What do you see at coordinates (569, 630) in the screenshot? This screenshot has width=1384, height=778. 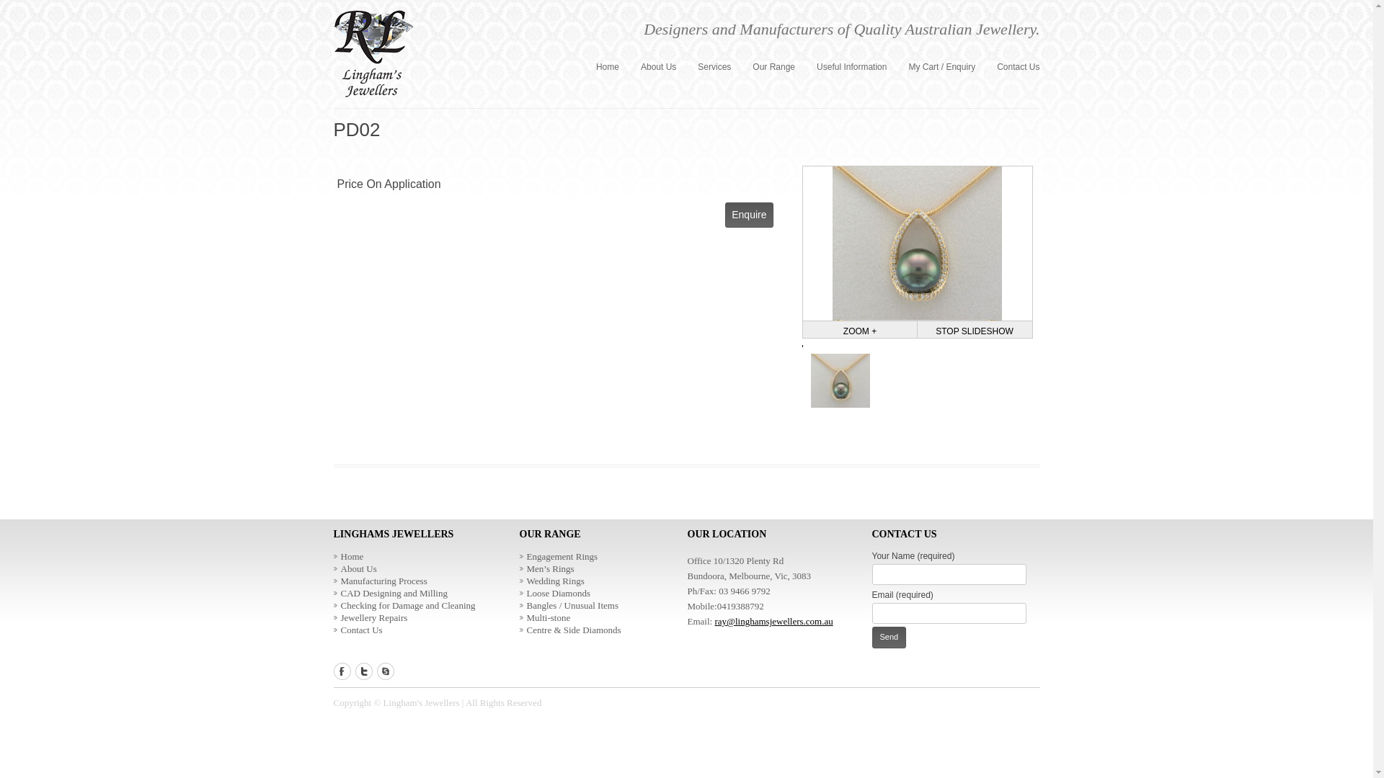 I see `Centre & Side Diamonds` at bounding box center [569, 630].